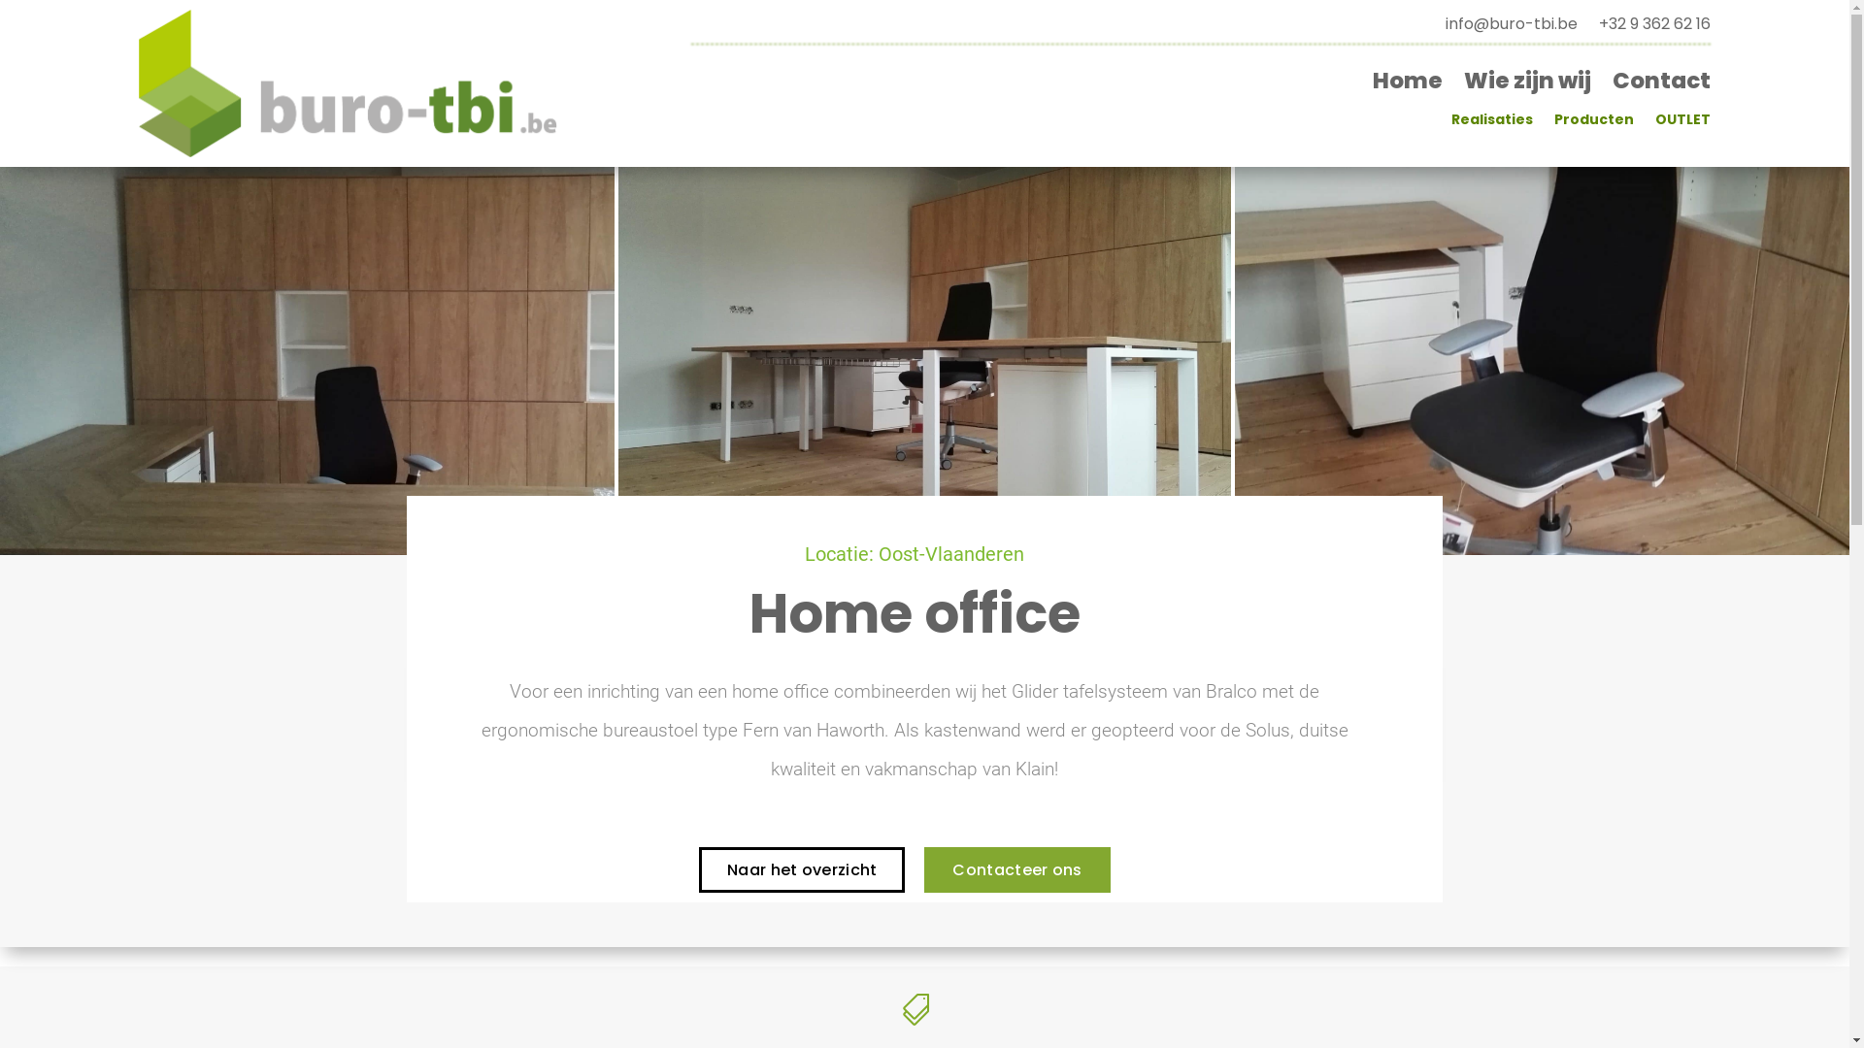 Image resolution: width=1864 pixels, height=1048 pixels. I want to click on Wie zijn wij, so click(1528, 84).